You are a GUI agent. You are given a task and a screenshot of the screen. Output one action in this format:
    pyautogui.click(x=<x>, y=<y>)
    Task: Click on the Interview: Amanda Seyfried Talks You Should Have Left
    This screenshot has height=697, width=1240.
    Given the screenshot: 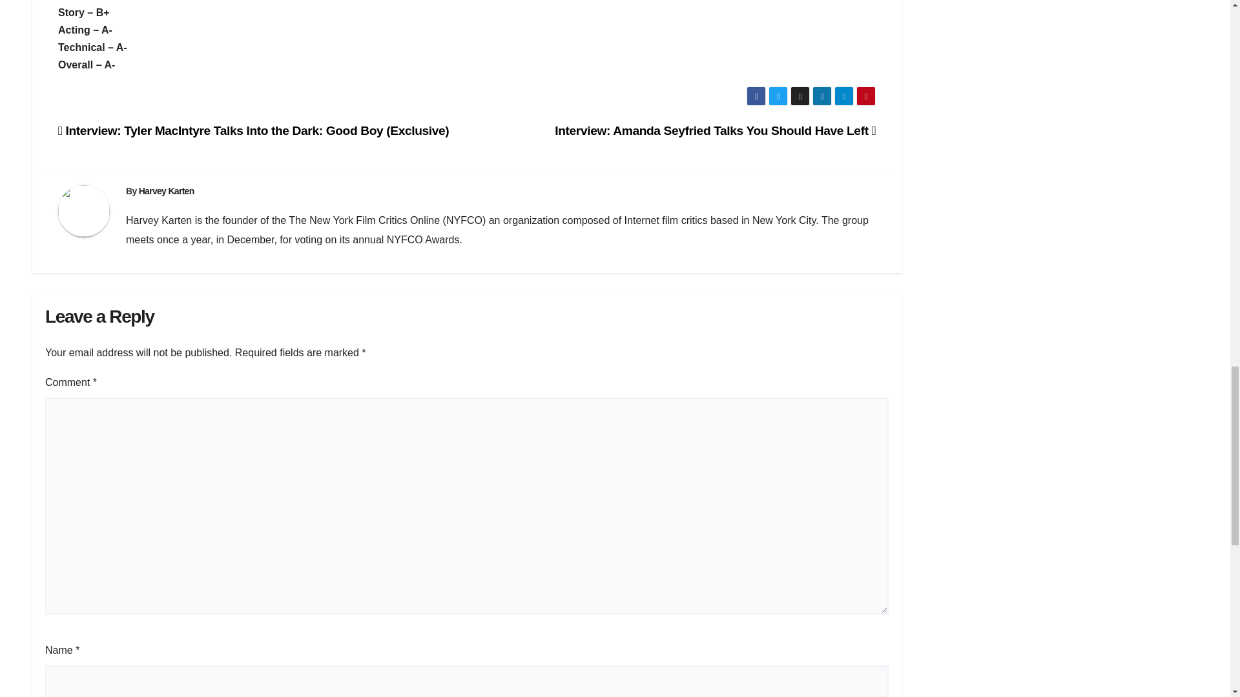 What is the action you would take?
    pyautogui.click(x=714, y=130)
    